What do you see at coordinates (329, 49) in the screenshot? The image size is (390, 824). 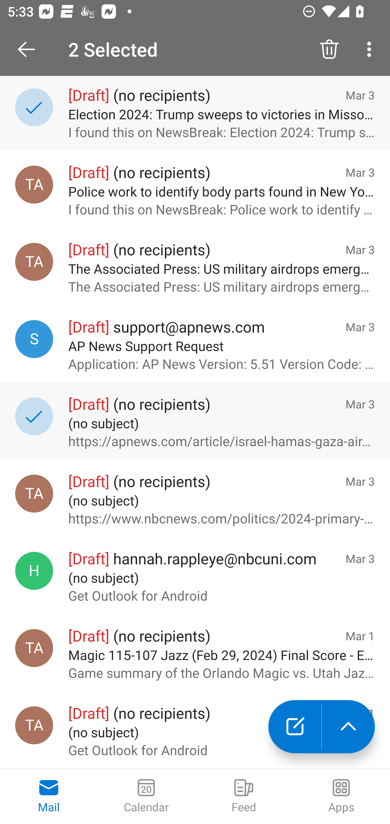 I see `Delete` at bounding box center [329, 49].